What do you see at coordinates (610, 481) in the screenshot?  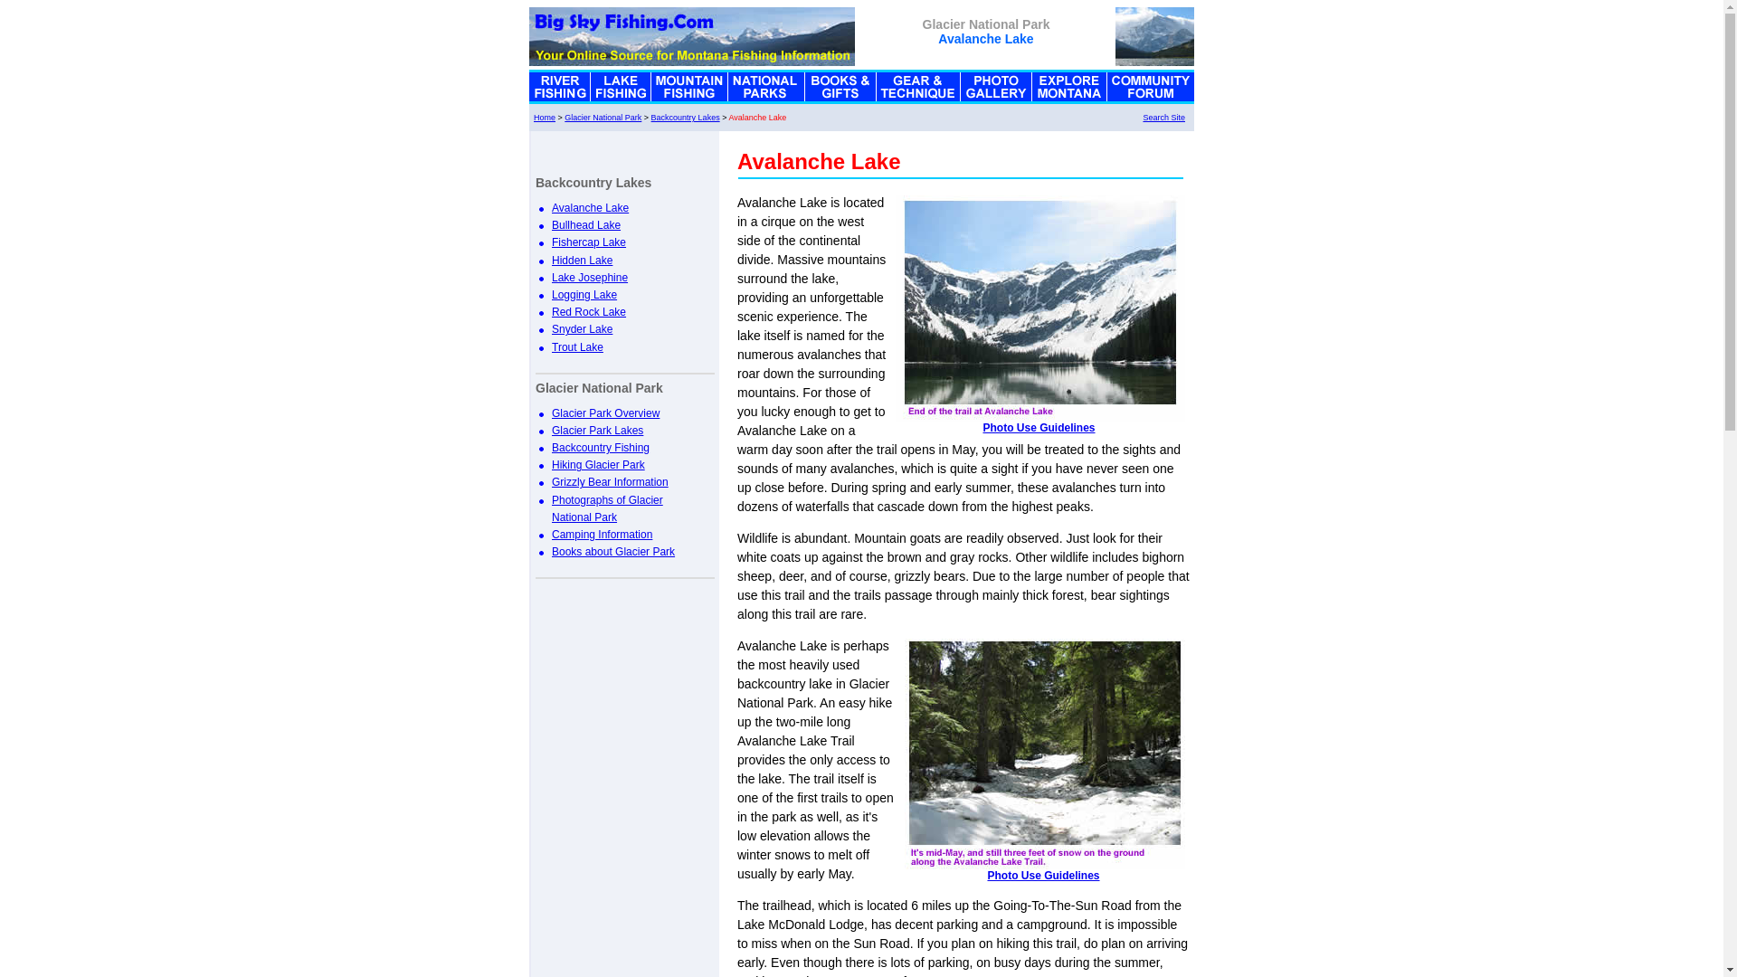 I see `Grizzly Bear Information` at bounding box center [610, 481].